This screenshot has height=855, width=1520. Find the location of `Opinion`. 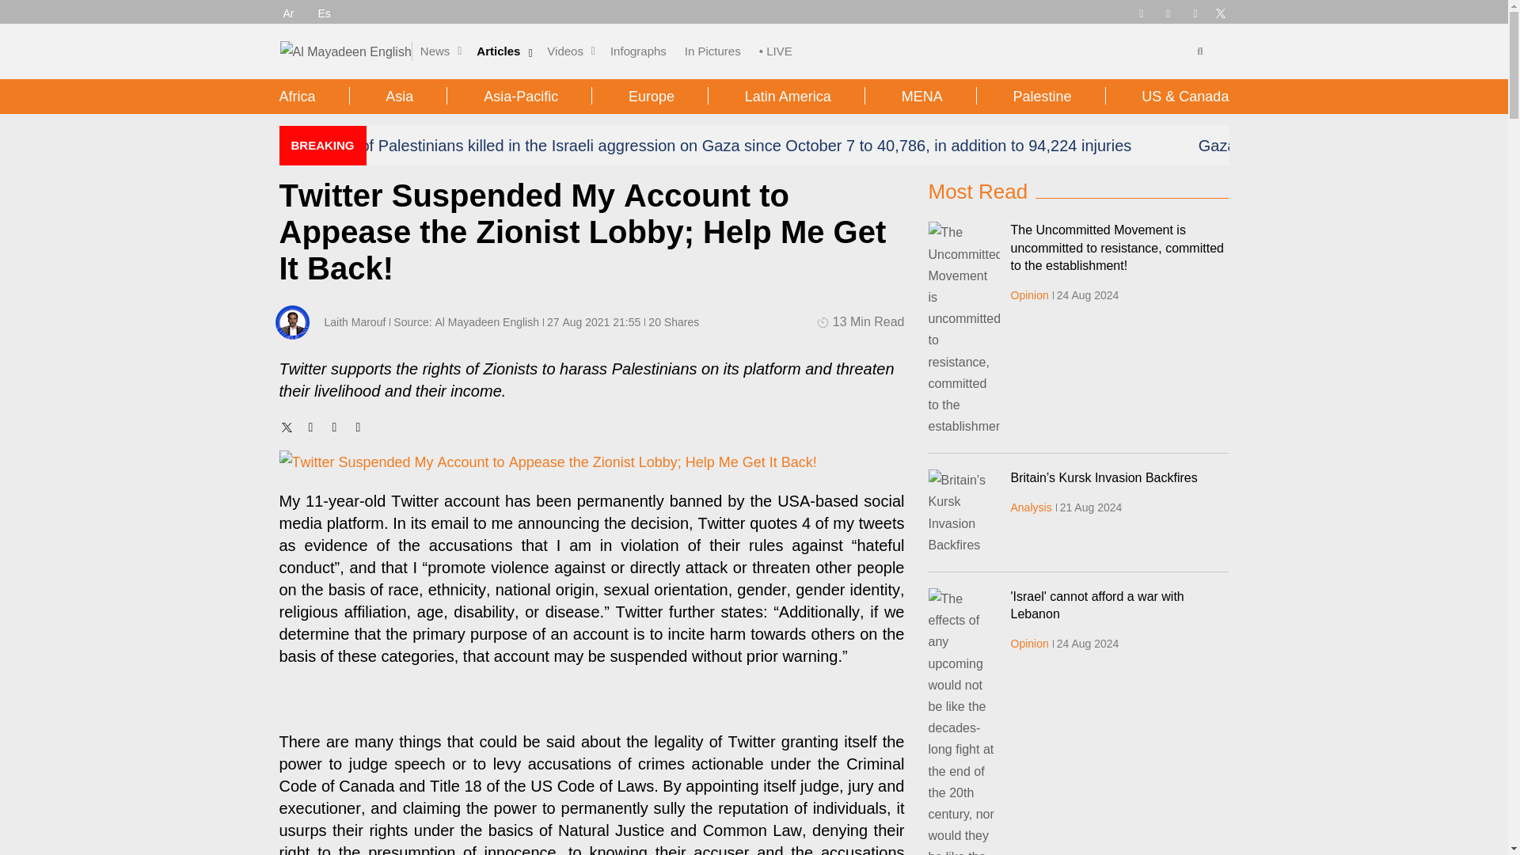

Opinion is located at coordinates (1029, 295).